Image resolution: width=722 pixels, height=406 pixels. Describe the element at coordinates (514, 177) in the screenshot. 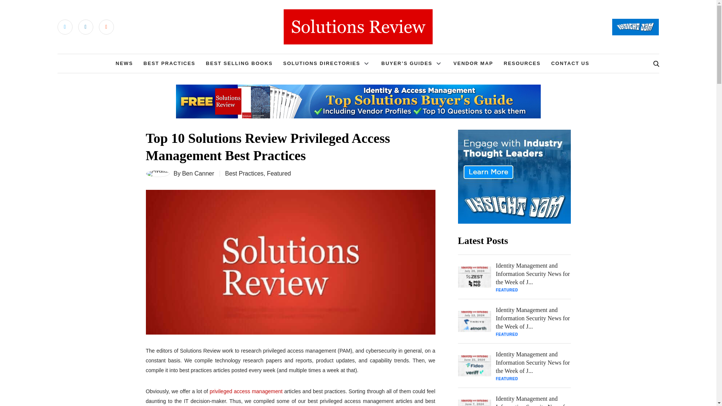

I see `Insight Jam Ad` at that location.